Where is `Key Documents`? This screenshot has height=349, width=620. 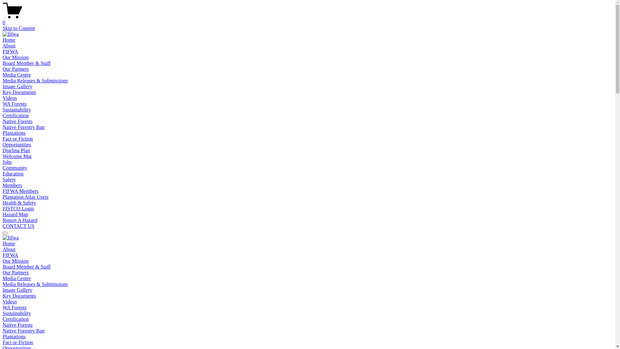
Key Documents is located at coordinates (19, 92).